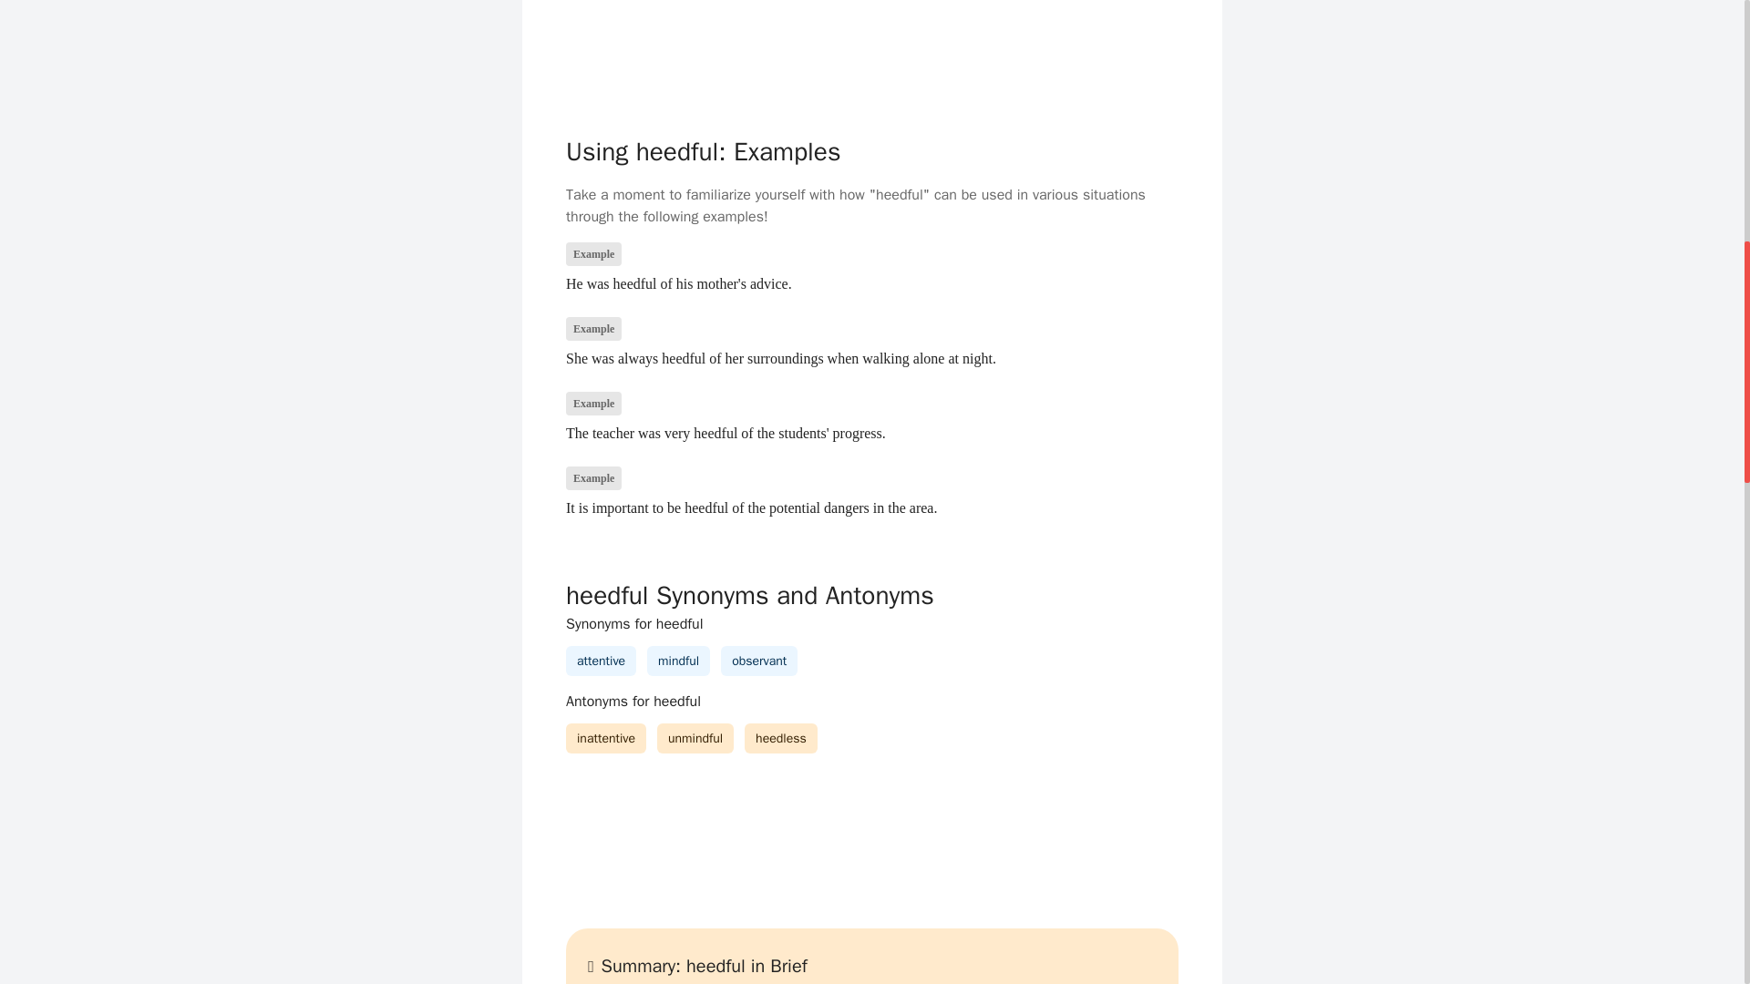  What do you see at coordinates (605, 738) in the screenshot?
I see `inattentive` at bounding box center [605, 738].